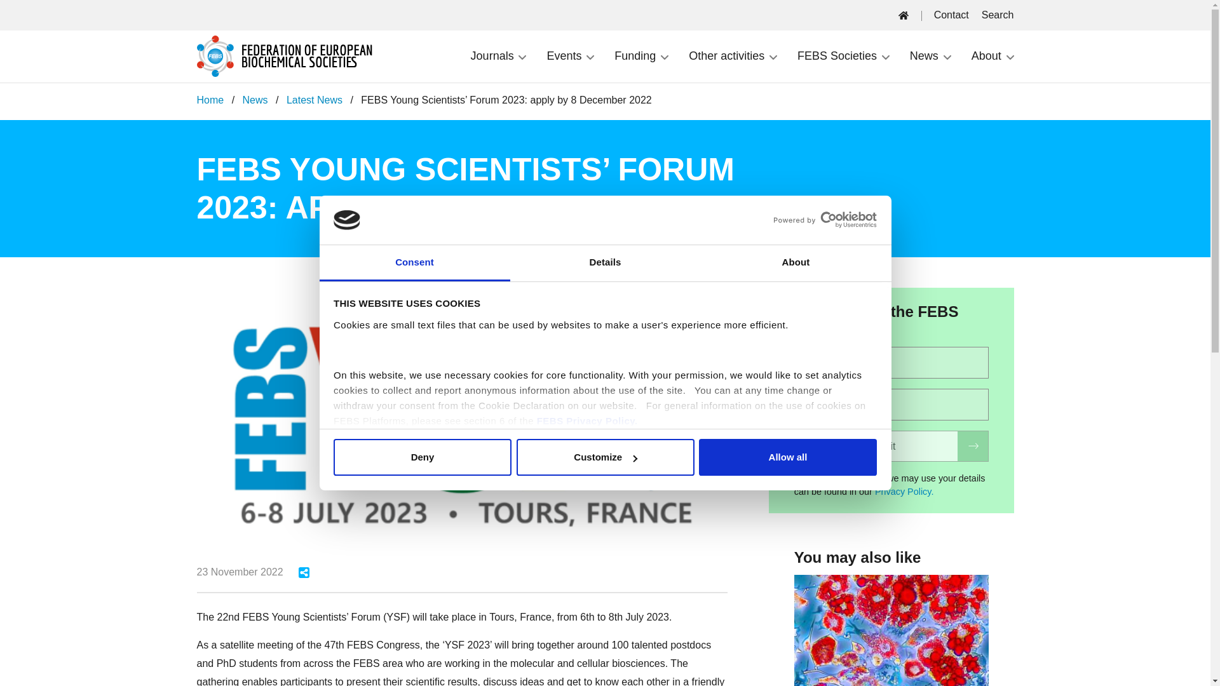 This screenshot has width=1220, height=686. I want to click on Search, so click(998, 15).